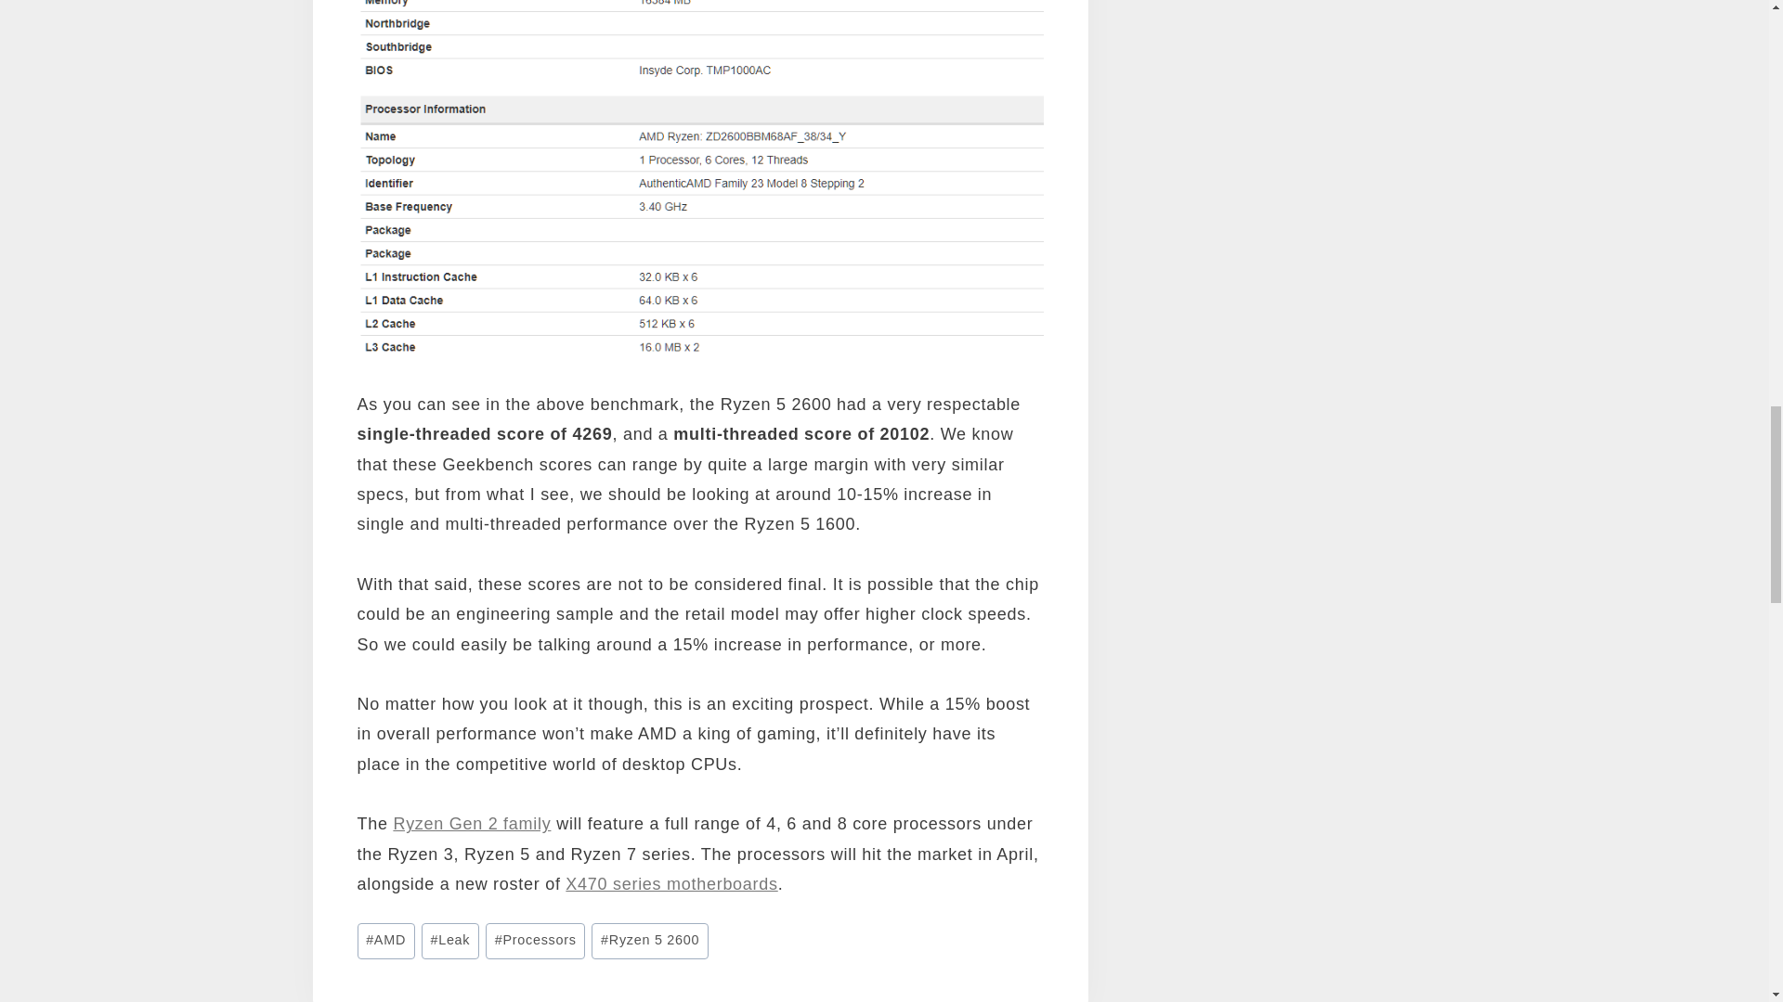  What do you see at coordinates (535, 941) in the screenshot?
I see `Processors` at bounding box center [535, 941].